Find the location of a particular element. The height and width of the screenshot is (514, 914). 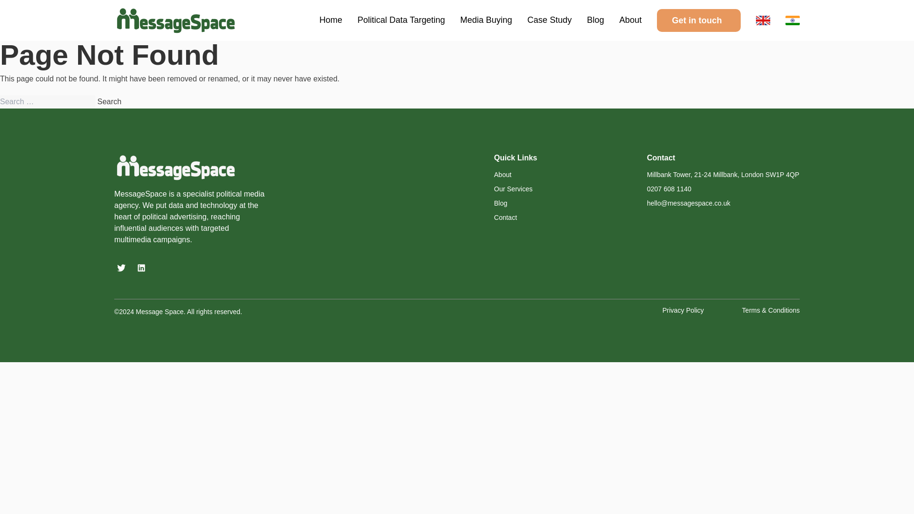

About is located at coordinates (503, 174).